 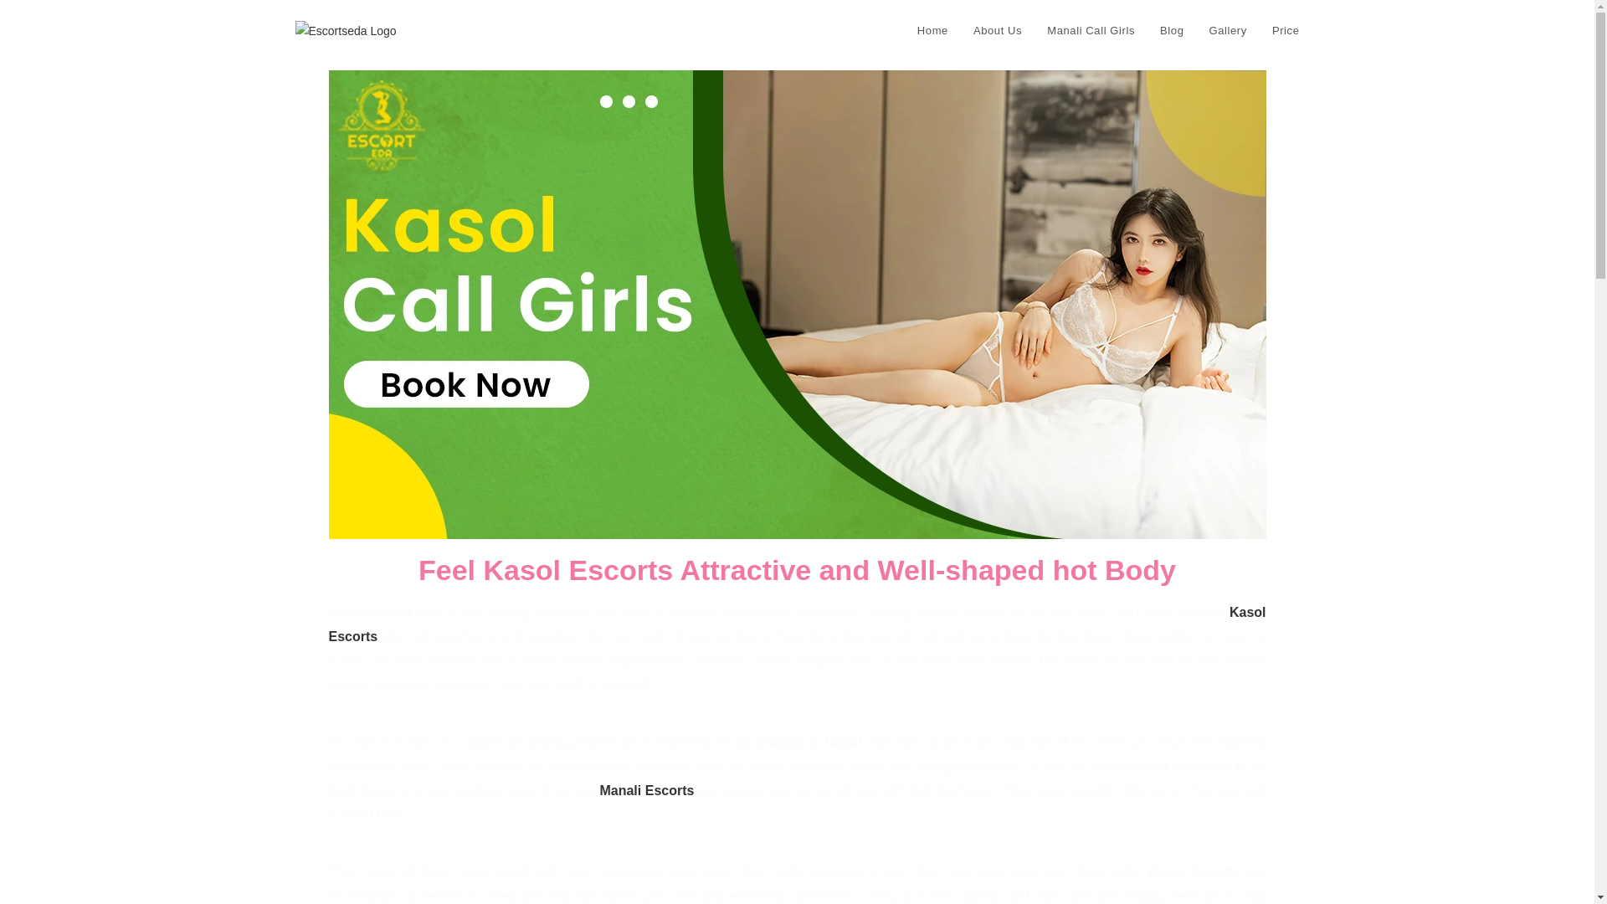 What do you see at coordinates (1286, 31) in the screenshot?
I see `Price` at bounding box center [1286, 31].